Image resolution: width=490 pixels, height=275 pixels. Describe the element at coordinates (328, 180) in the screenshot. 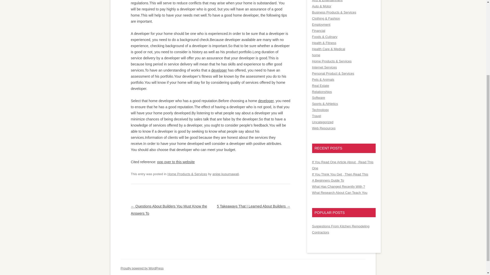

I see `A Beginners Guide To` at that location.